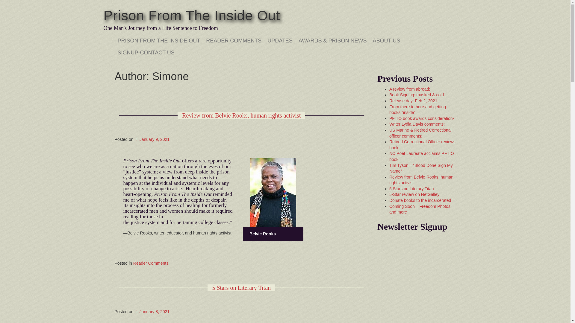 The height and width of the screenshot is (323, 575). I want to click on READER COMMENTS, so click(234, 40).